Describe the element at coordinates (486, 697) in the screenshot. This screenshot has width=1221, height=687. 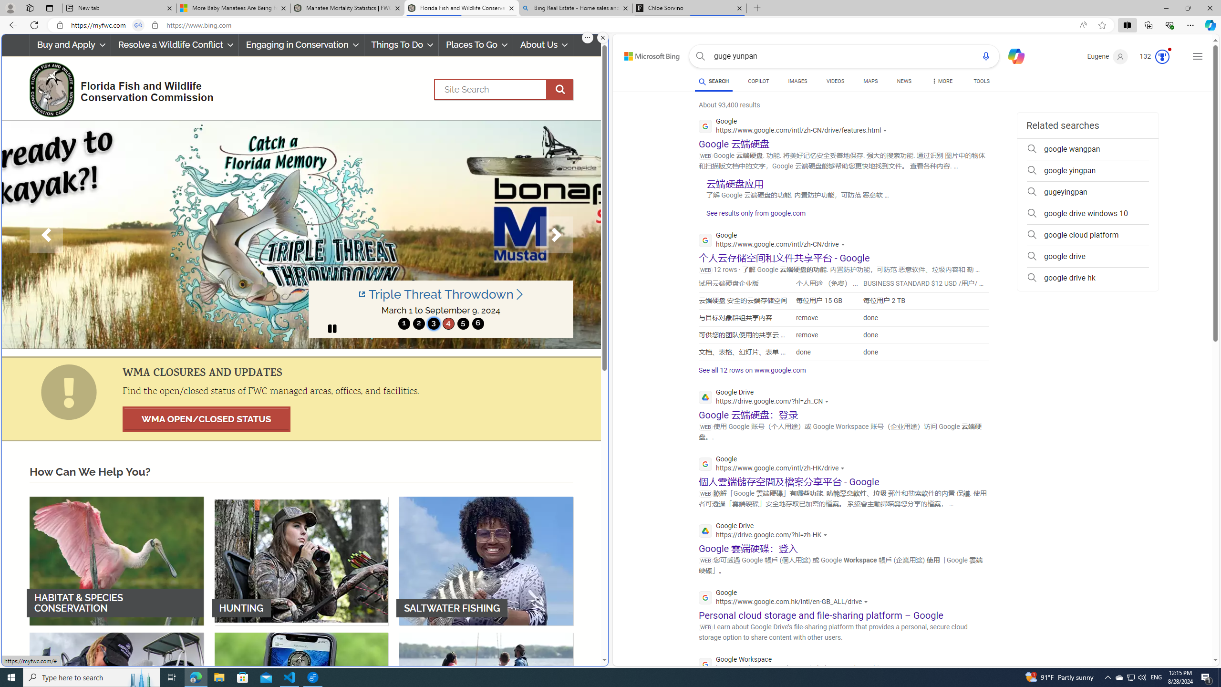
I see `BOATING` at that location.